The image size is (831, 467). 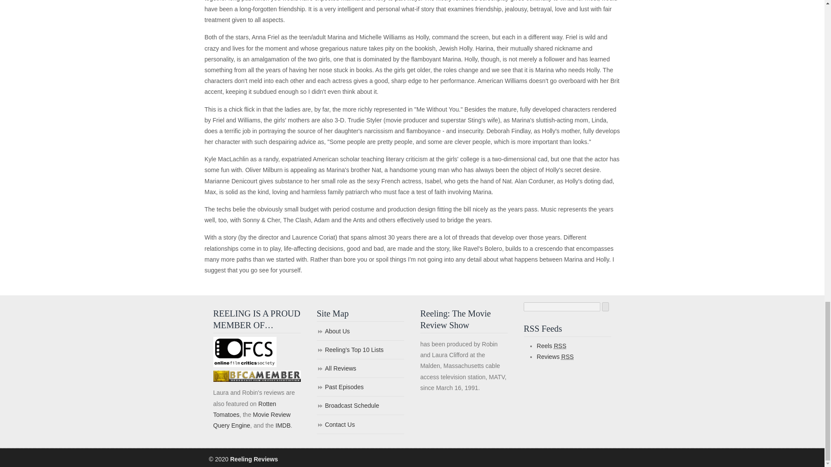 I want to click on Reels RSS, so click(x=551, y=345).